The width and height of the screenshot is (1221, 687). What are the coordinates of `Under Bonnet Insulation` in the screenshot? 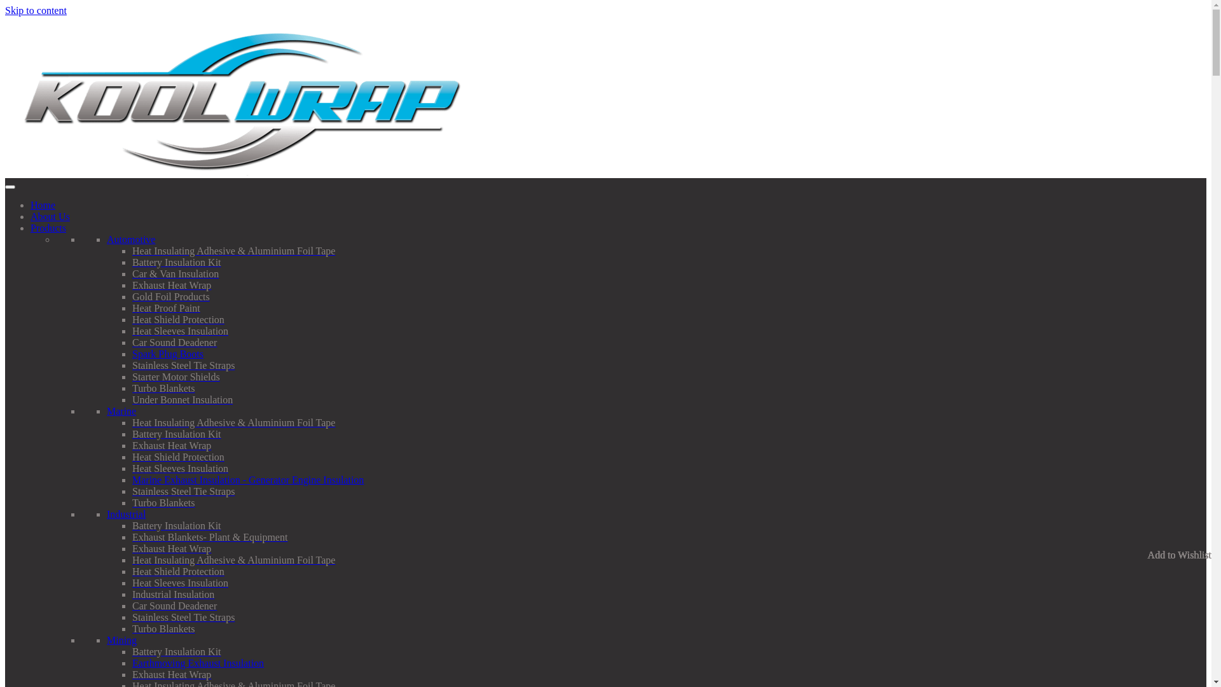 It's located at (183, 399).